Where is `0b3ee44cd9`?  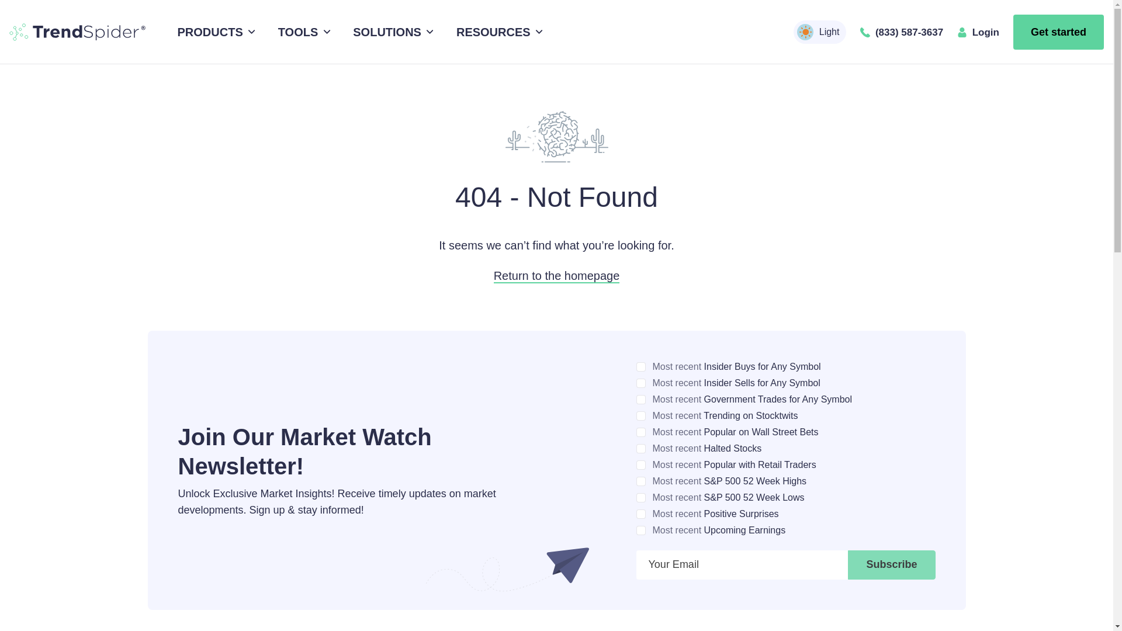 0b3ee44cd9 is located at coordinates (640, 530).